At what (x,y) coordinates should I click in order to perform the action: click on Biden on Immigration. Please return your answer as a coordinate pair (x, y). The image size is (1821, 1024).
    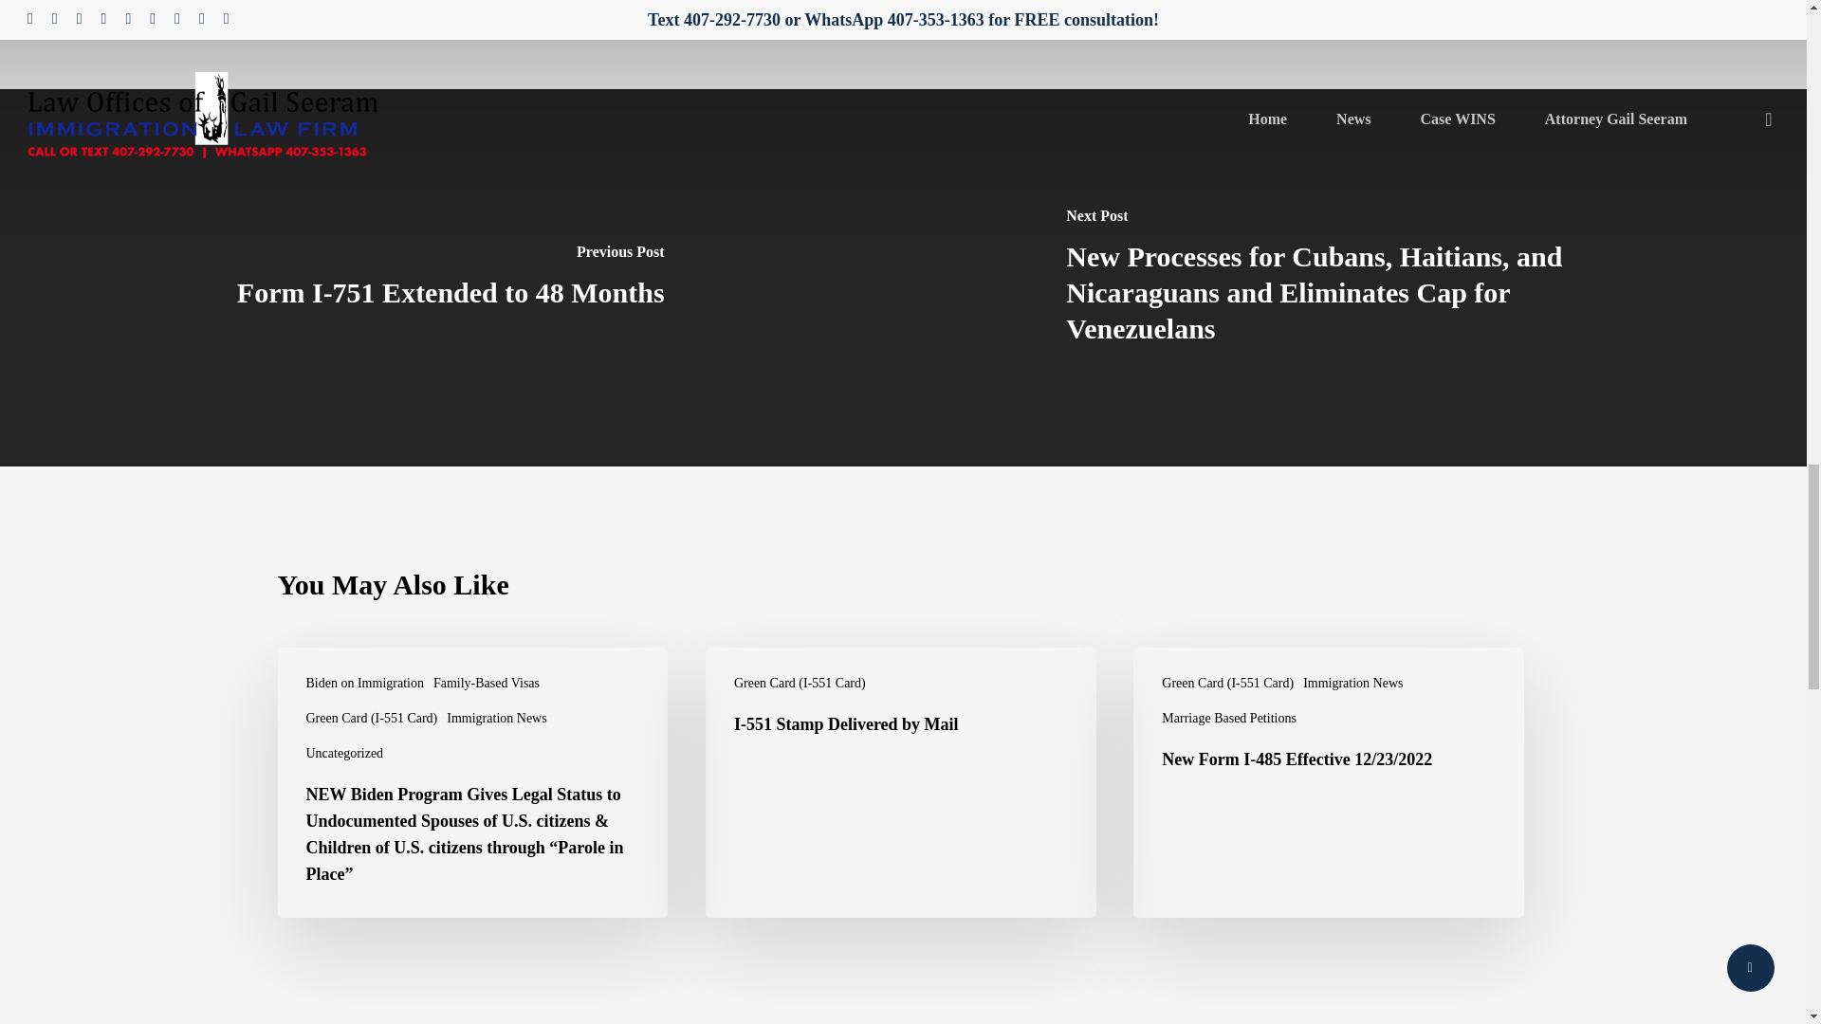
    Looking at the image, I should click on (364, 683).